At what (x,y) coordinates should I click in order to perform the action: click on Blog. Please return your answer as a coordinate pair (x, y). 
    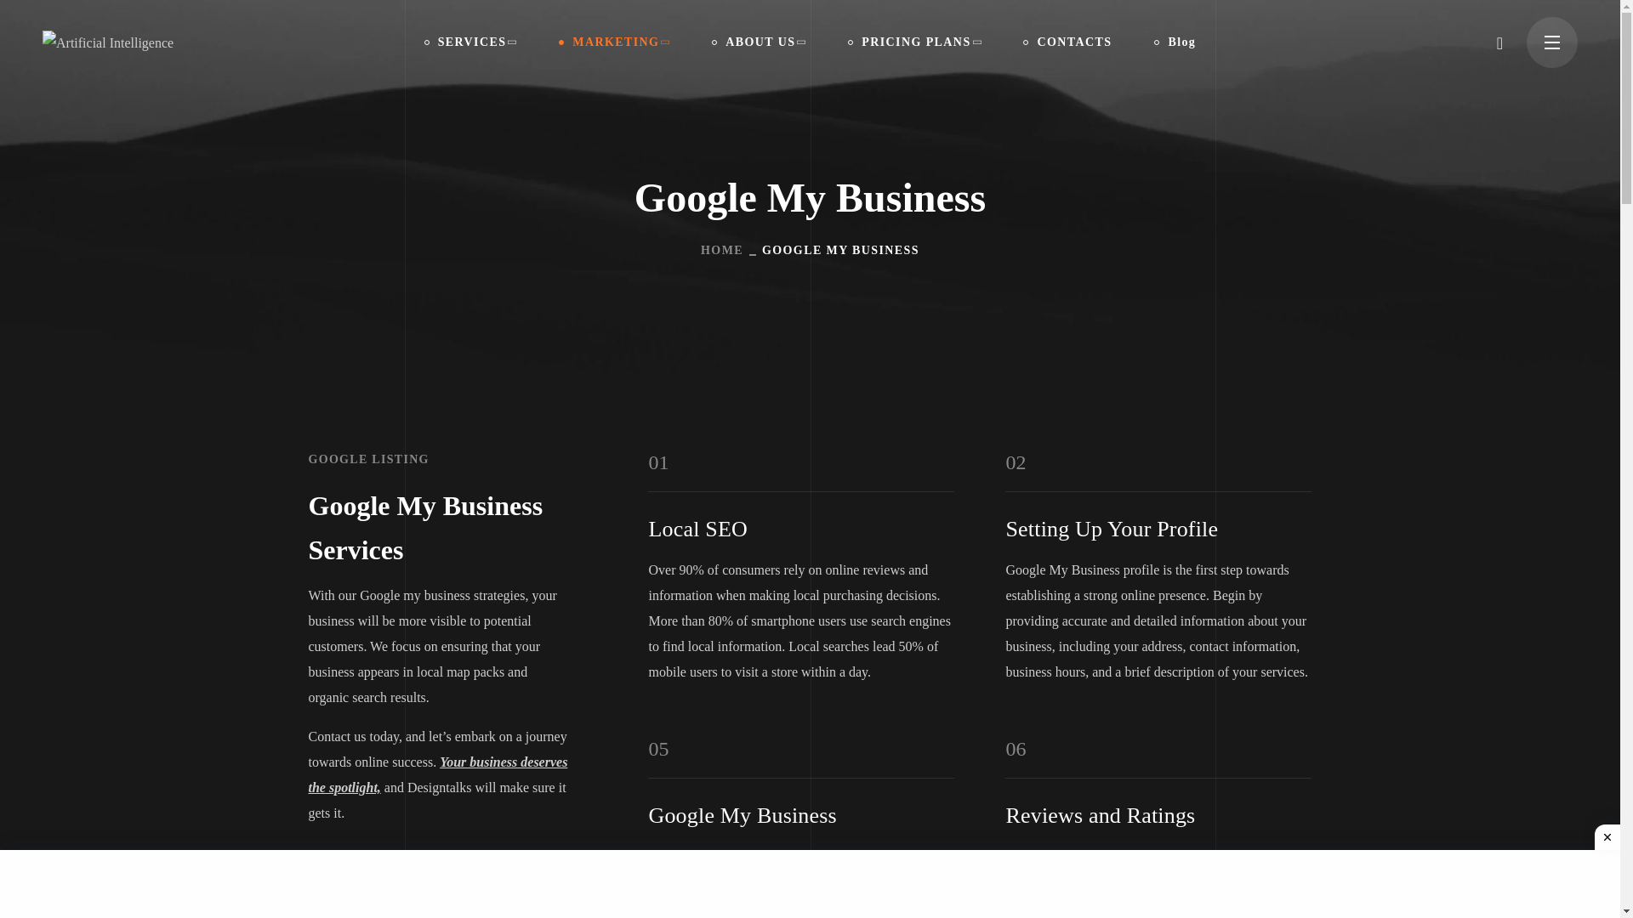
    Looking at the image, I should click on (1175, 42).